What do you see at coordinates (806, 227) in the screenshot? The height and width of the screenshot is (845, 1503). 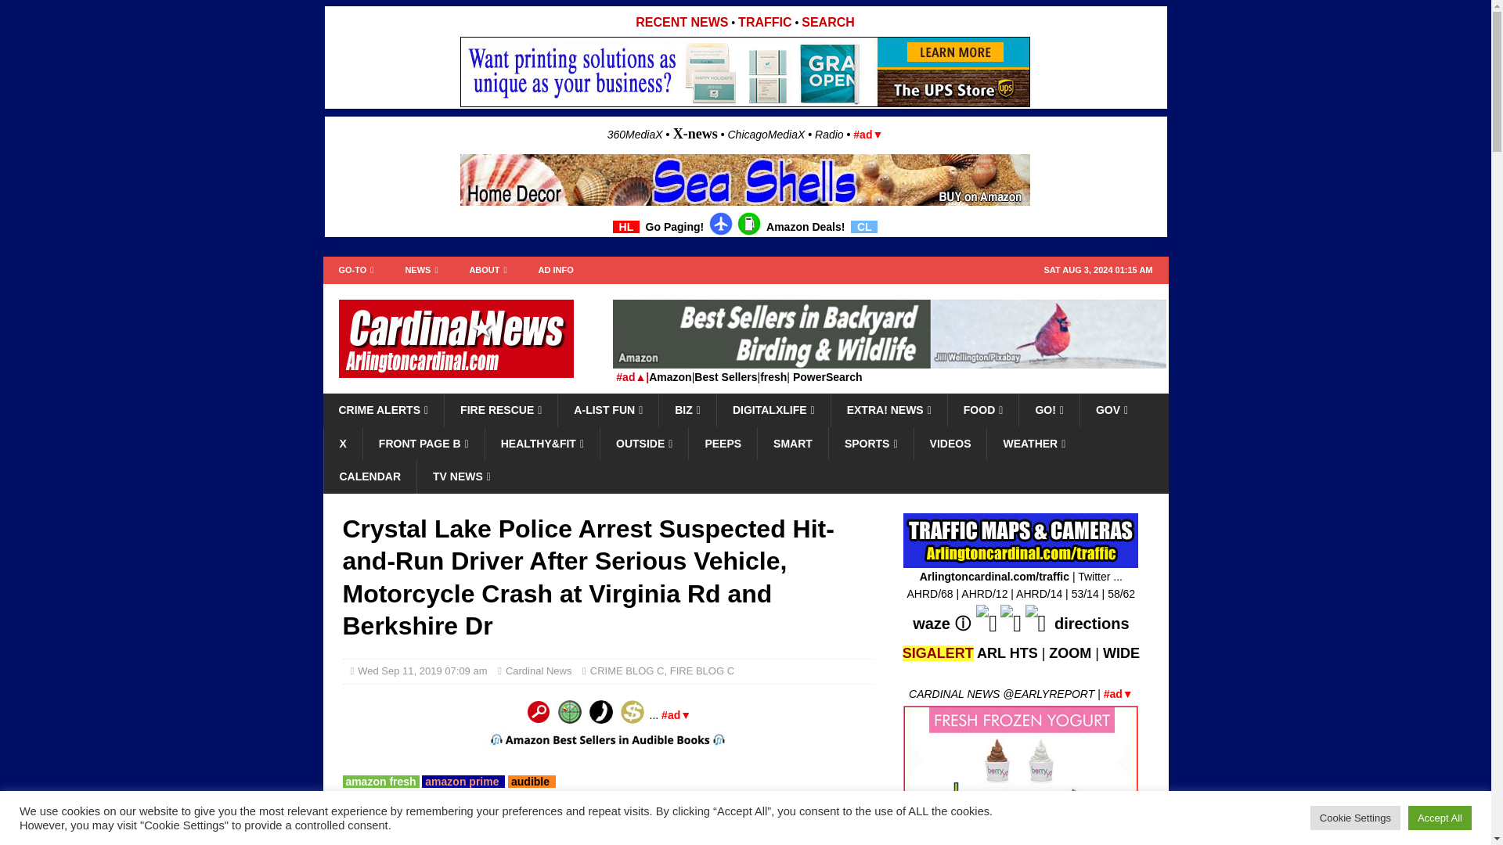 I see `Amazon Deals!` at bounding box center [806, 227].